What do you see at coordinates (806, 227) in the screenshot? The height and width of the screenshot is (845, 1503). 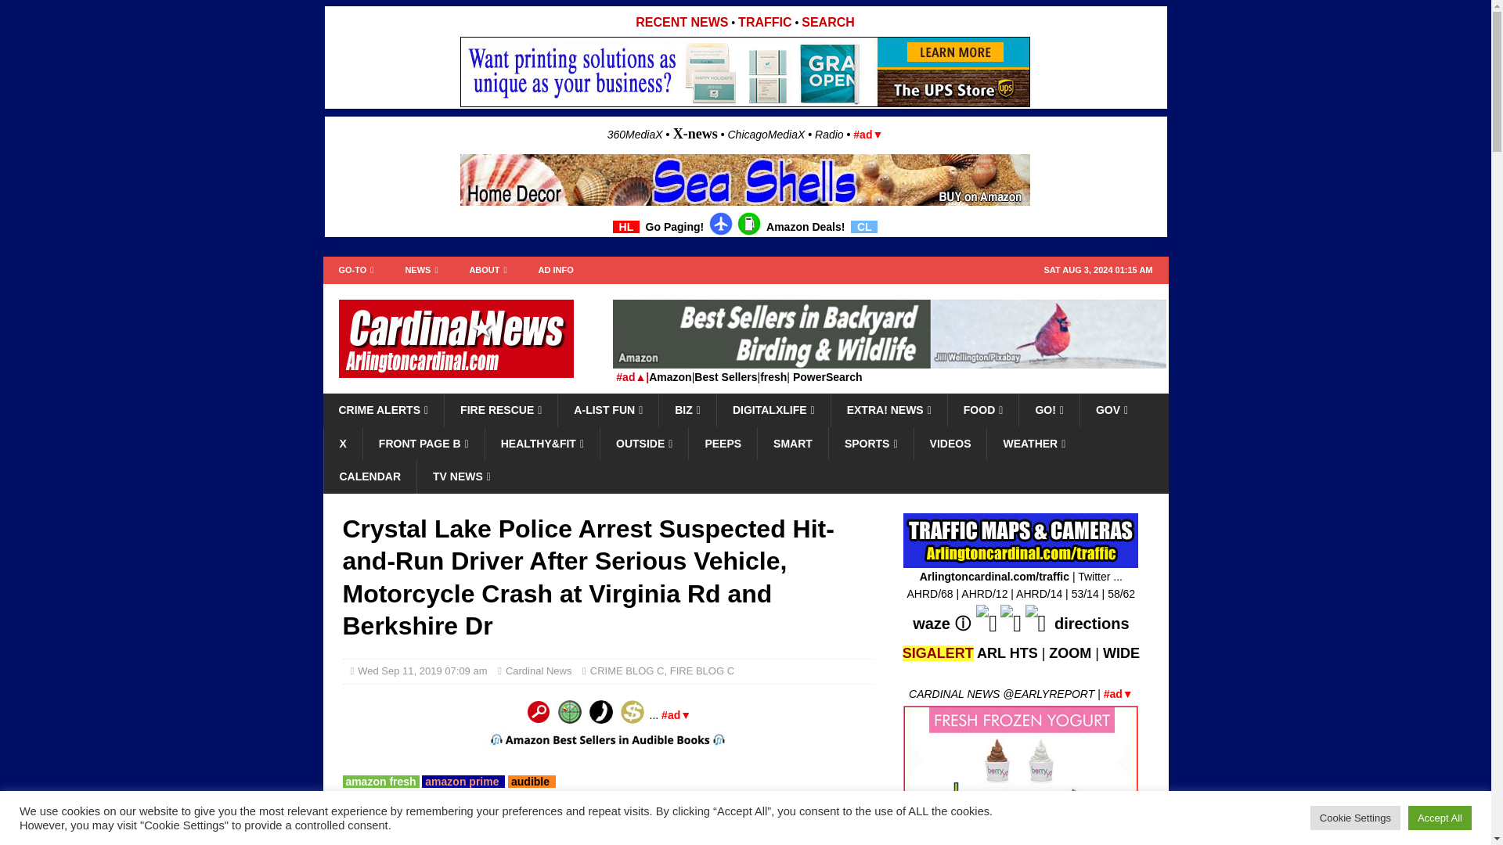 I see `Amazon Deals!` at bounding box center [806, 227].